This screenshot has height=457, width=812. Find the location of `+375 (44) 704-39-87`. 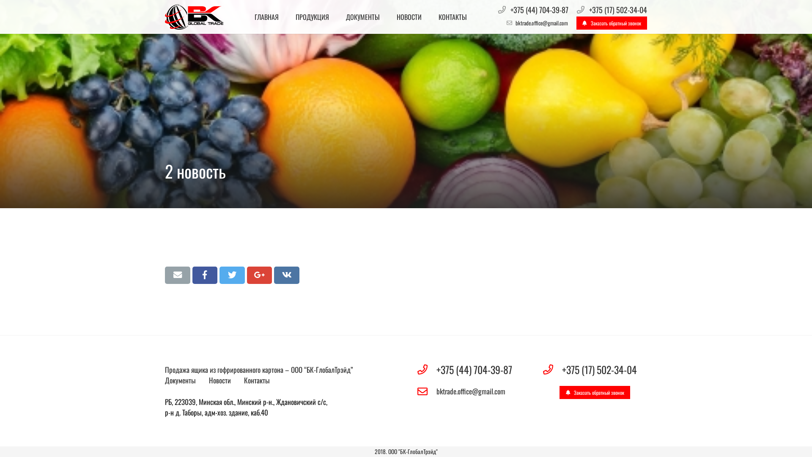

+375 (44) 704-39-87 is located at coordinates (479, 369).